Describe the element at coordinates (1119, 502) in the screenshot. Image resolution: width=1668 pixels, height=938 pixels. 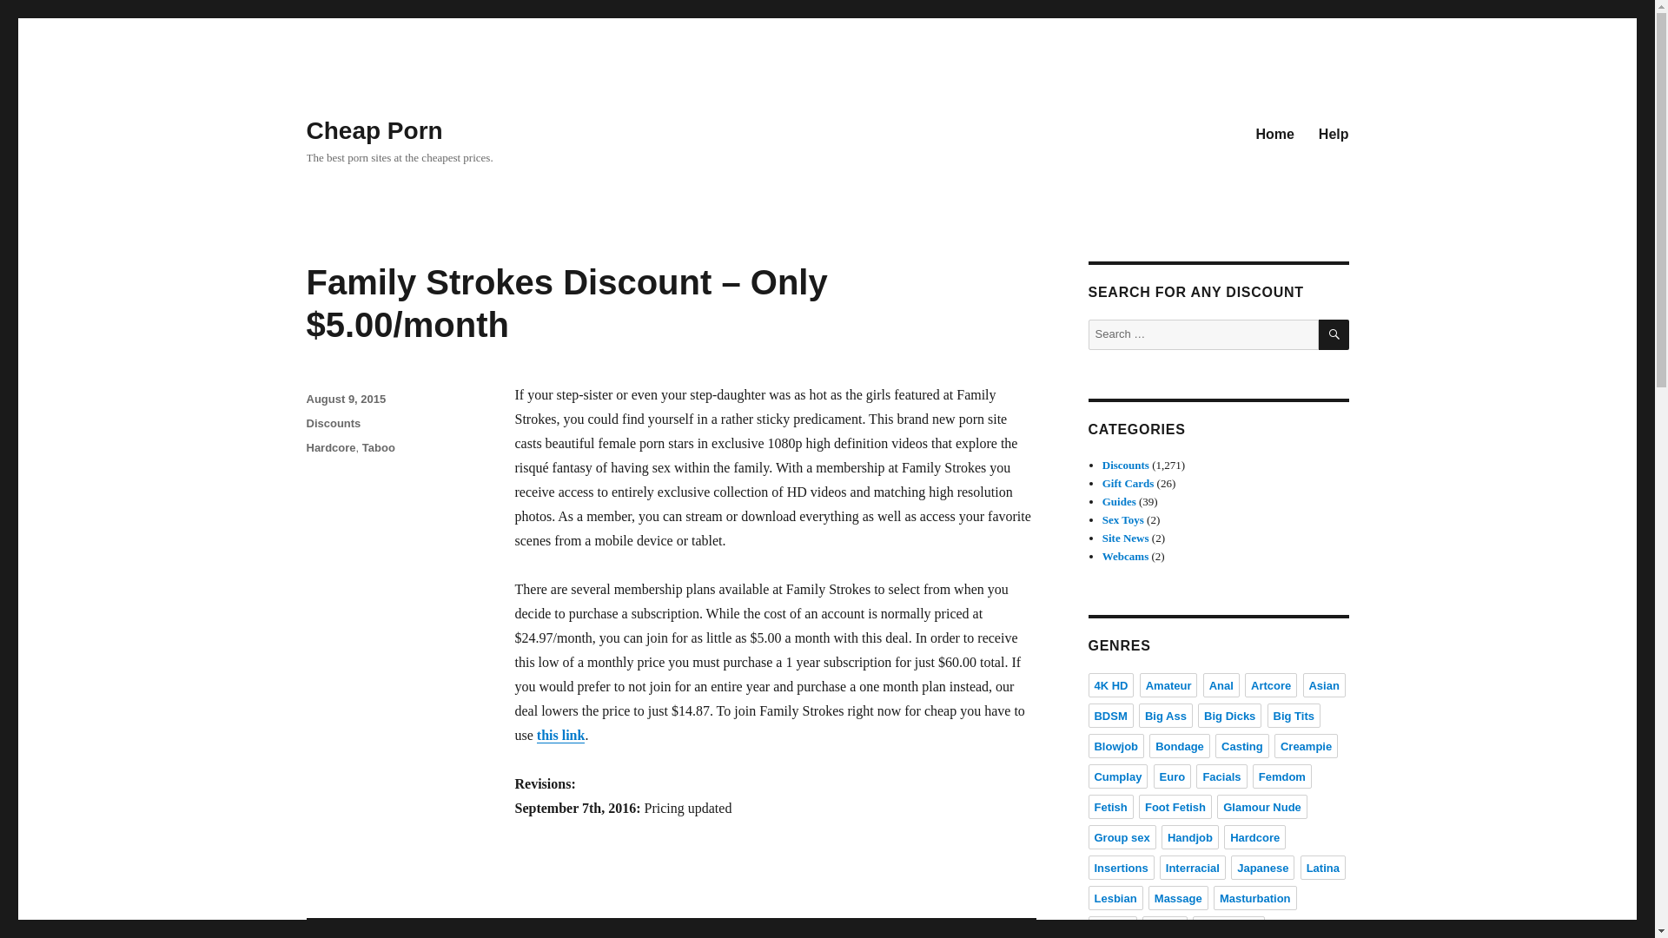
I see `Guides` at that location.